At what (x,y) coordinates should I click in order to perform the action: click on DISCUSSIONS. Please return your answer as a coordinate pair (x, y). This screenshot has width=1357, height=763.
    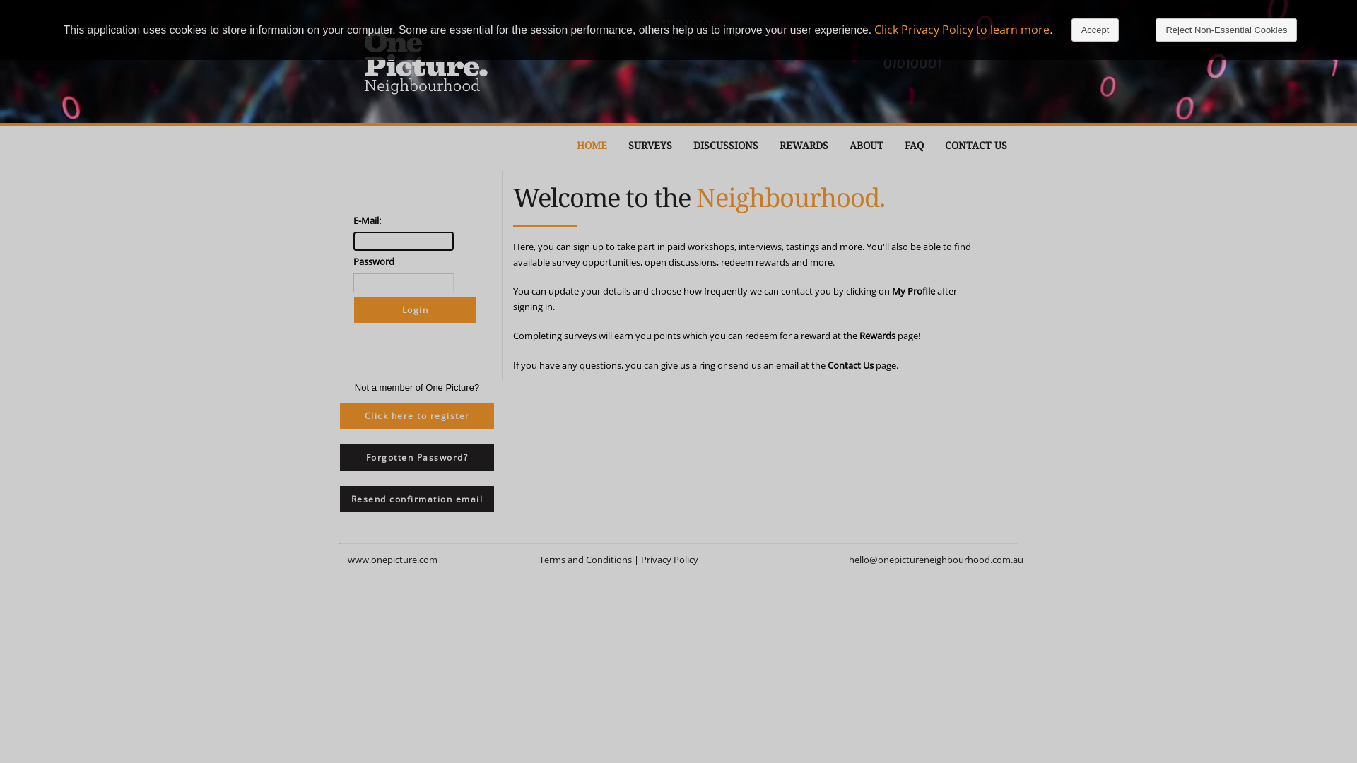
    Looking at the image, I should click on (729, 146).